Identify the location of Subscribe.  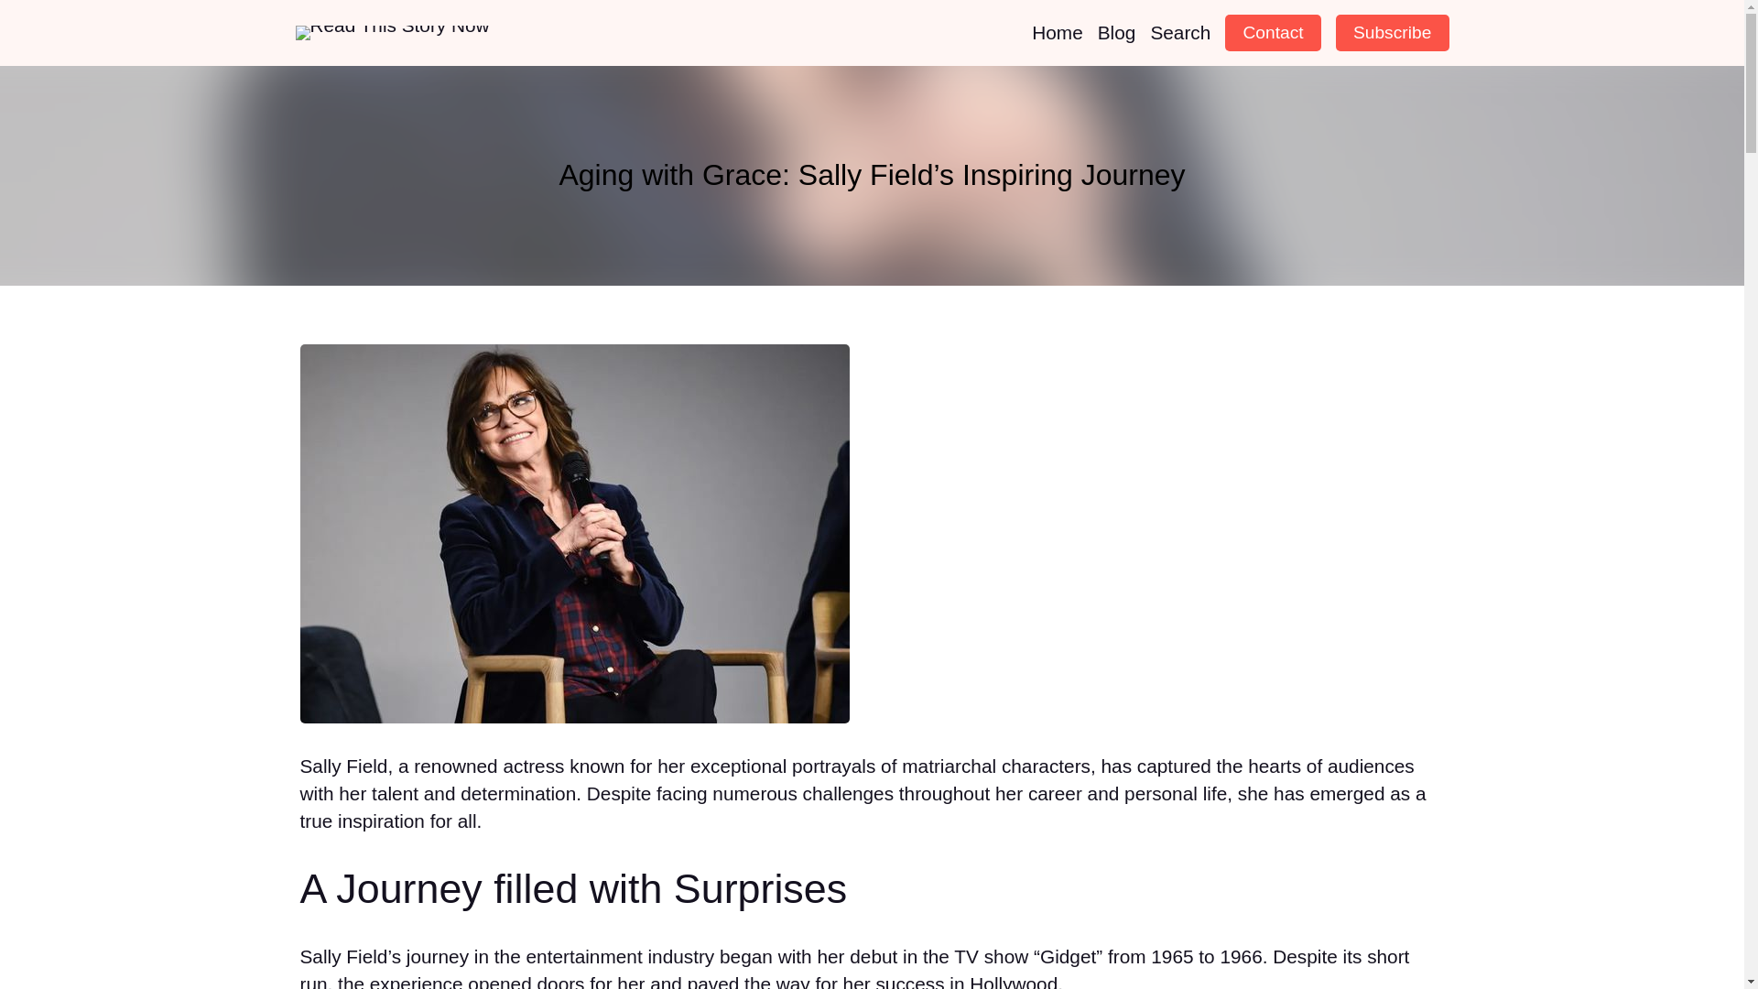
(1392, 33).